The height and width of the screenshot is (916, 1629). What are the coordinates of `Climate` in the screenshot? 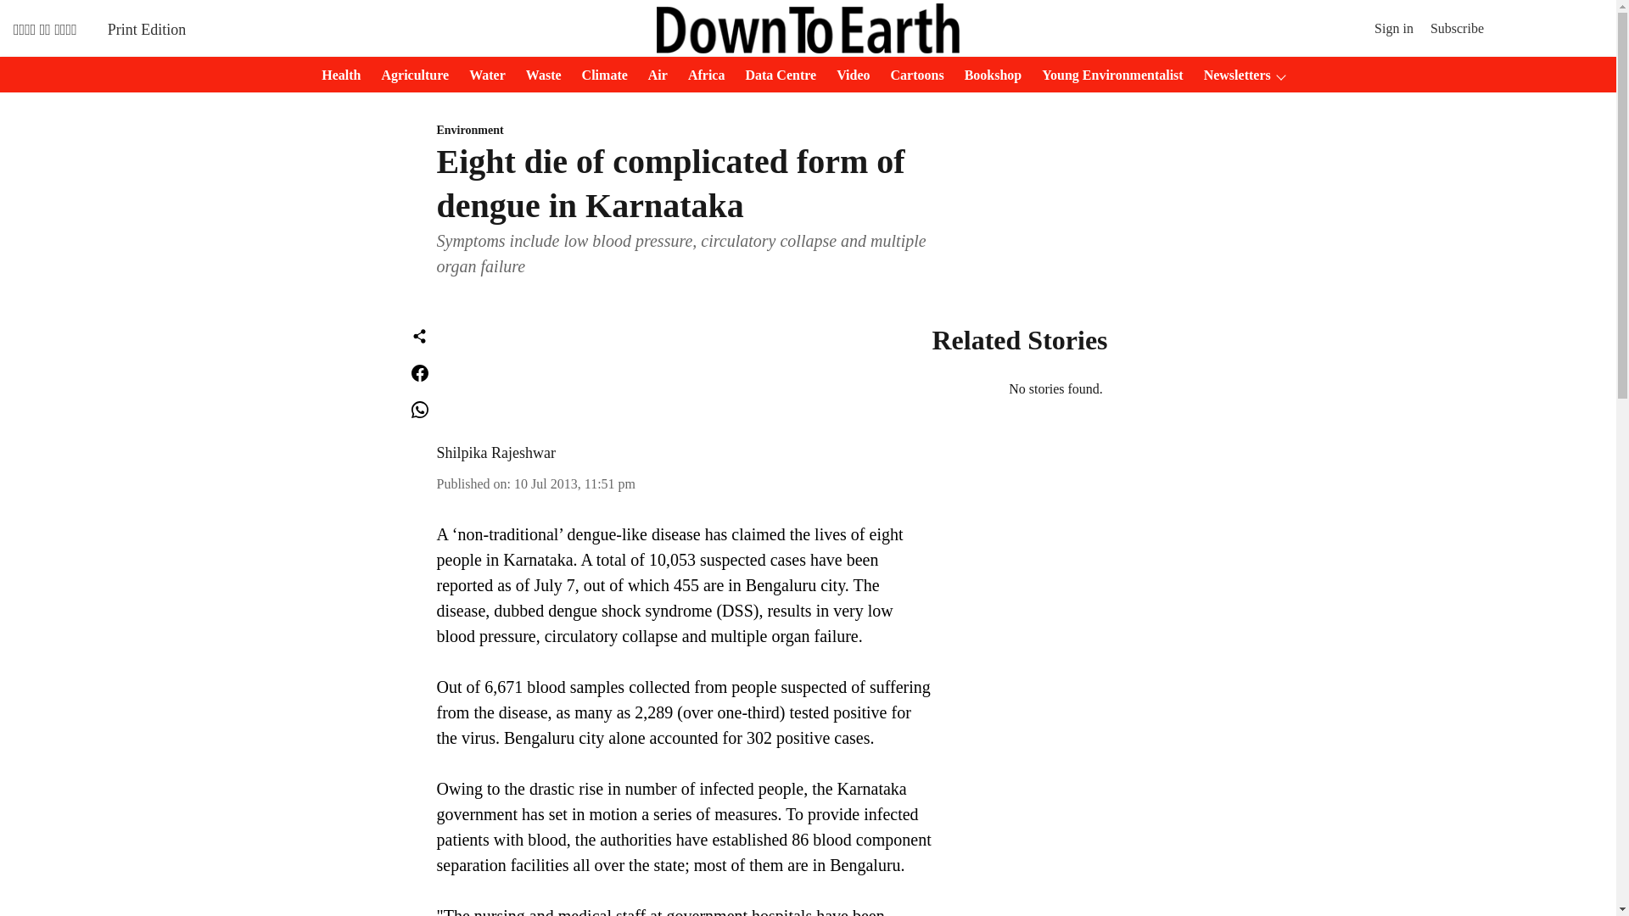 It's located at (599, 75).